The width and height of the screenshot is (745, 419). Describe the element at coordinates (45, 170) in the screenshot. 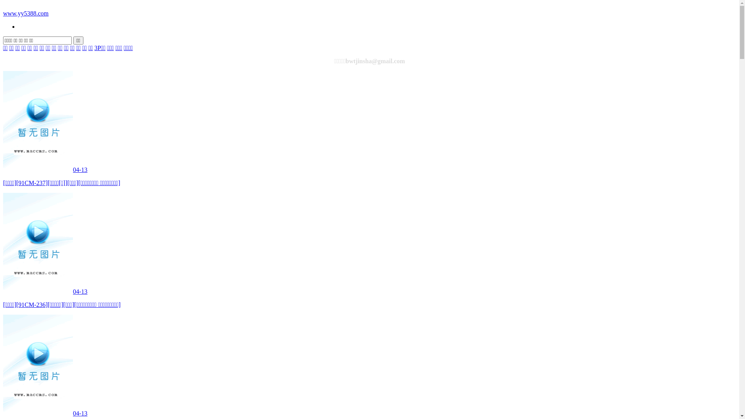

I see `04-13` at that location.